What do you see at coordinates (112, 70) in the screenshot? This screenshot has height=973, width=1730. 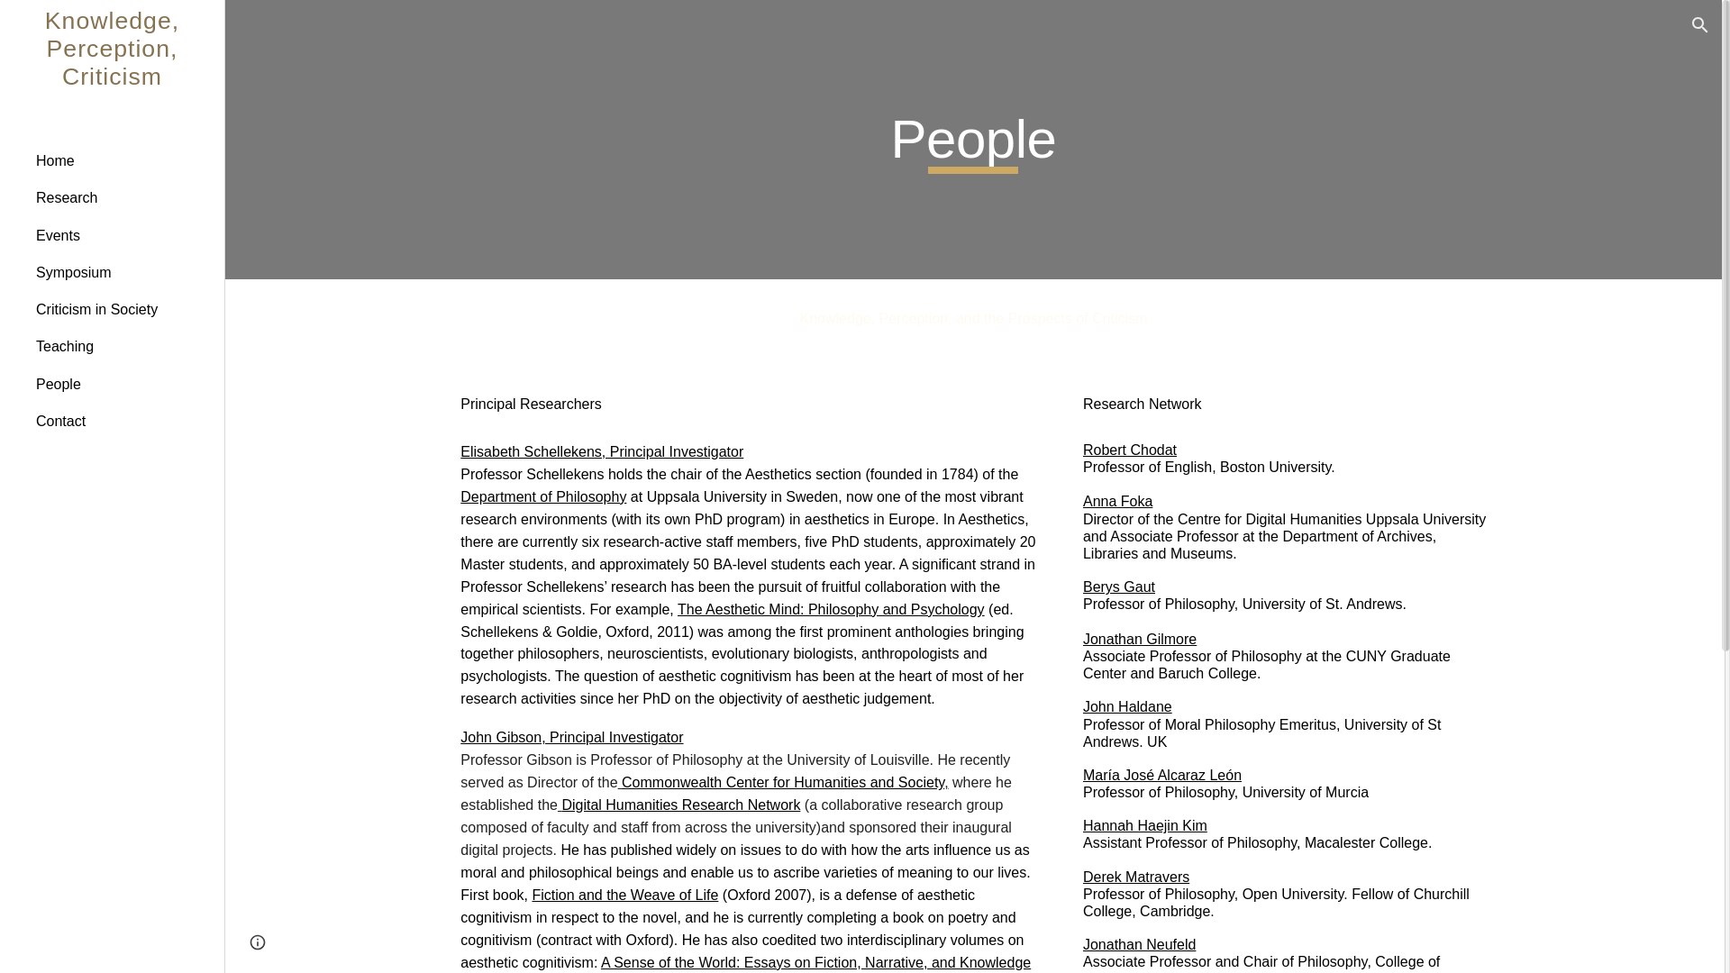 I see `Knowledge, Perception, Criticism` at bounding box center [112, 70].